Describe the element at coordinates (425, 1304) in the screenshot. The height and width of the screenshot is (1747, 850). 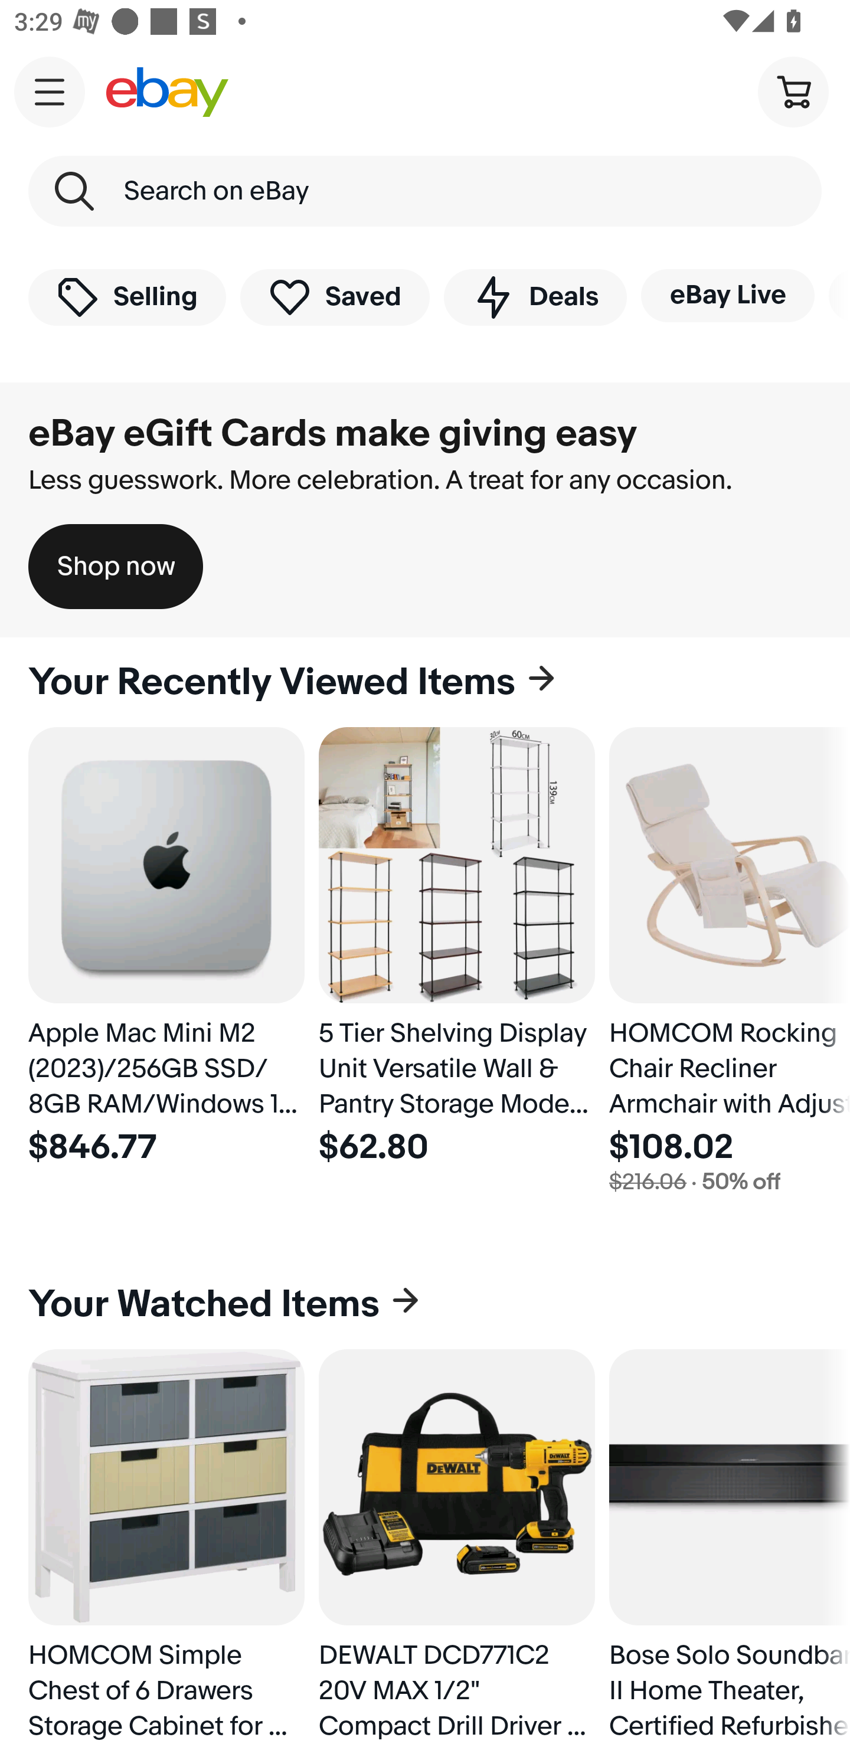
I see `Your Watched Items  ` at that location.